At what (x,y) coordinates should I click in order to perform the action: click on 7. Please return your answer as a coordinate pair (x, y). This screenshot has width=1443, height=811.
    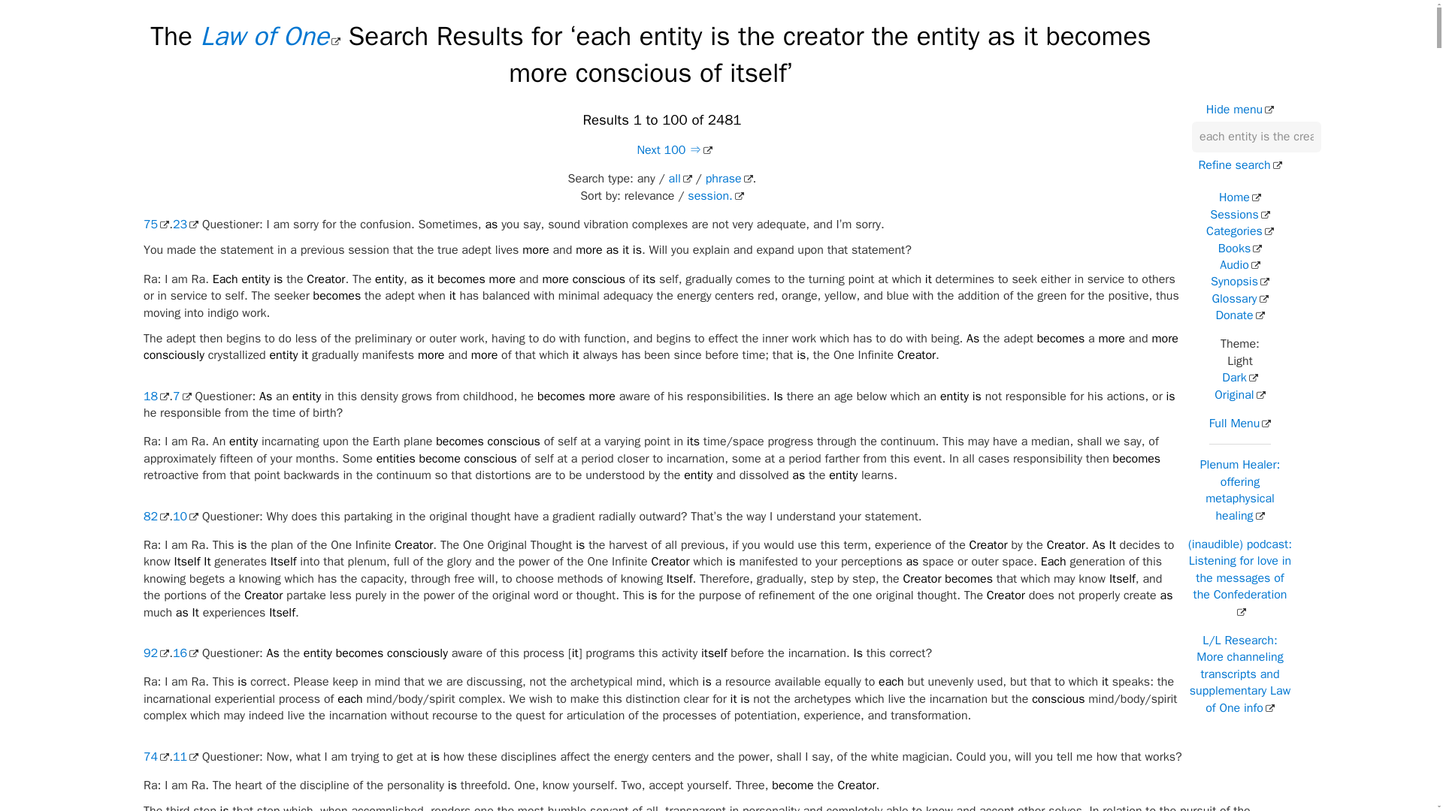
    Looking at the image, I should click on (182, 396).